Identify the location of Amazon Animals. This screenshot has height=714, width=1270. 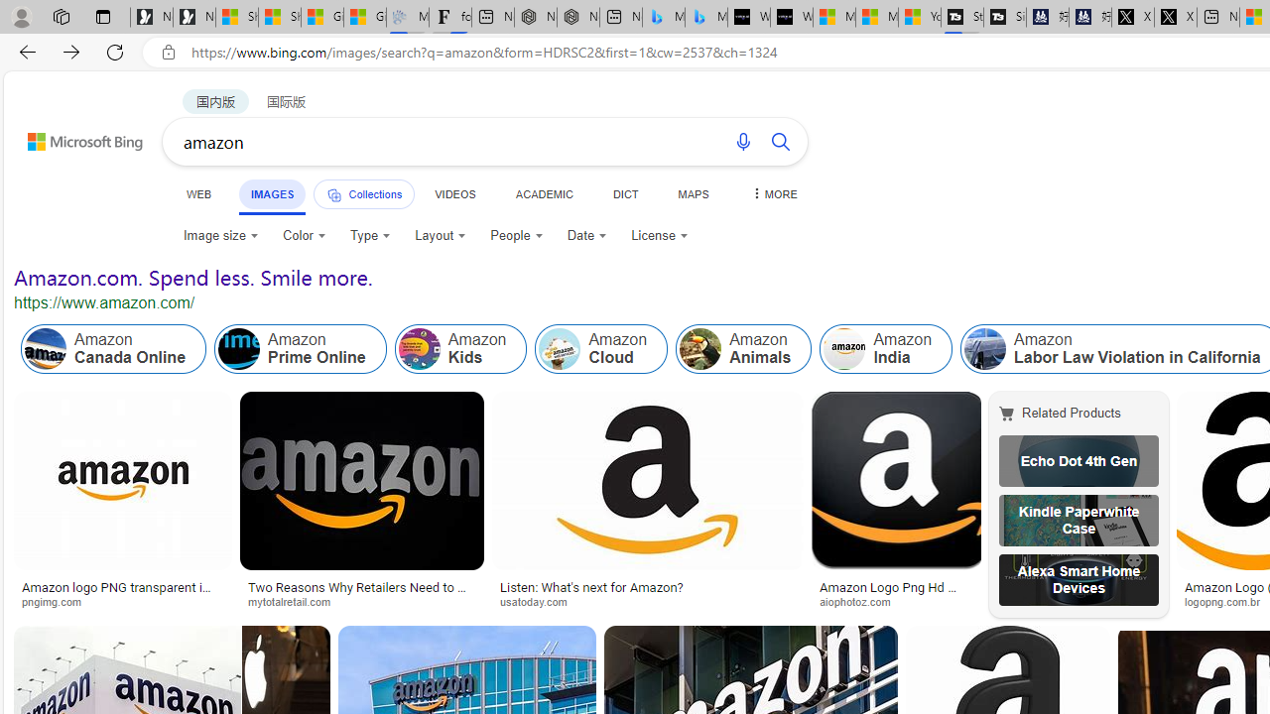
(744, 349).